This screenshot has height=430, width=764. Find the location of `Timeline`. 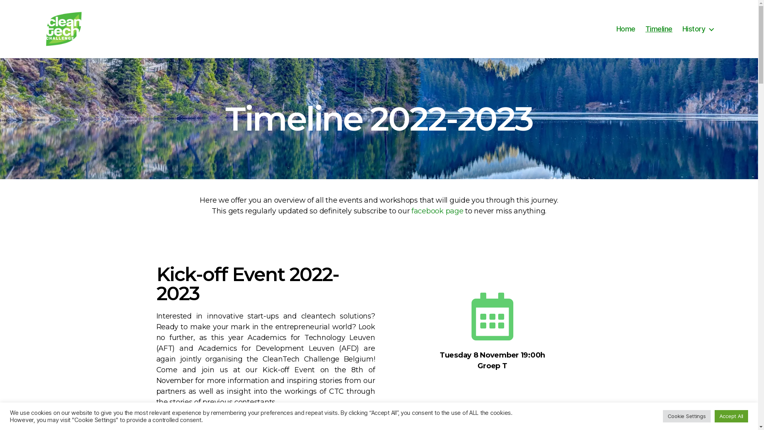

Timeline is located at coordinates (659, 29).